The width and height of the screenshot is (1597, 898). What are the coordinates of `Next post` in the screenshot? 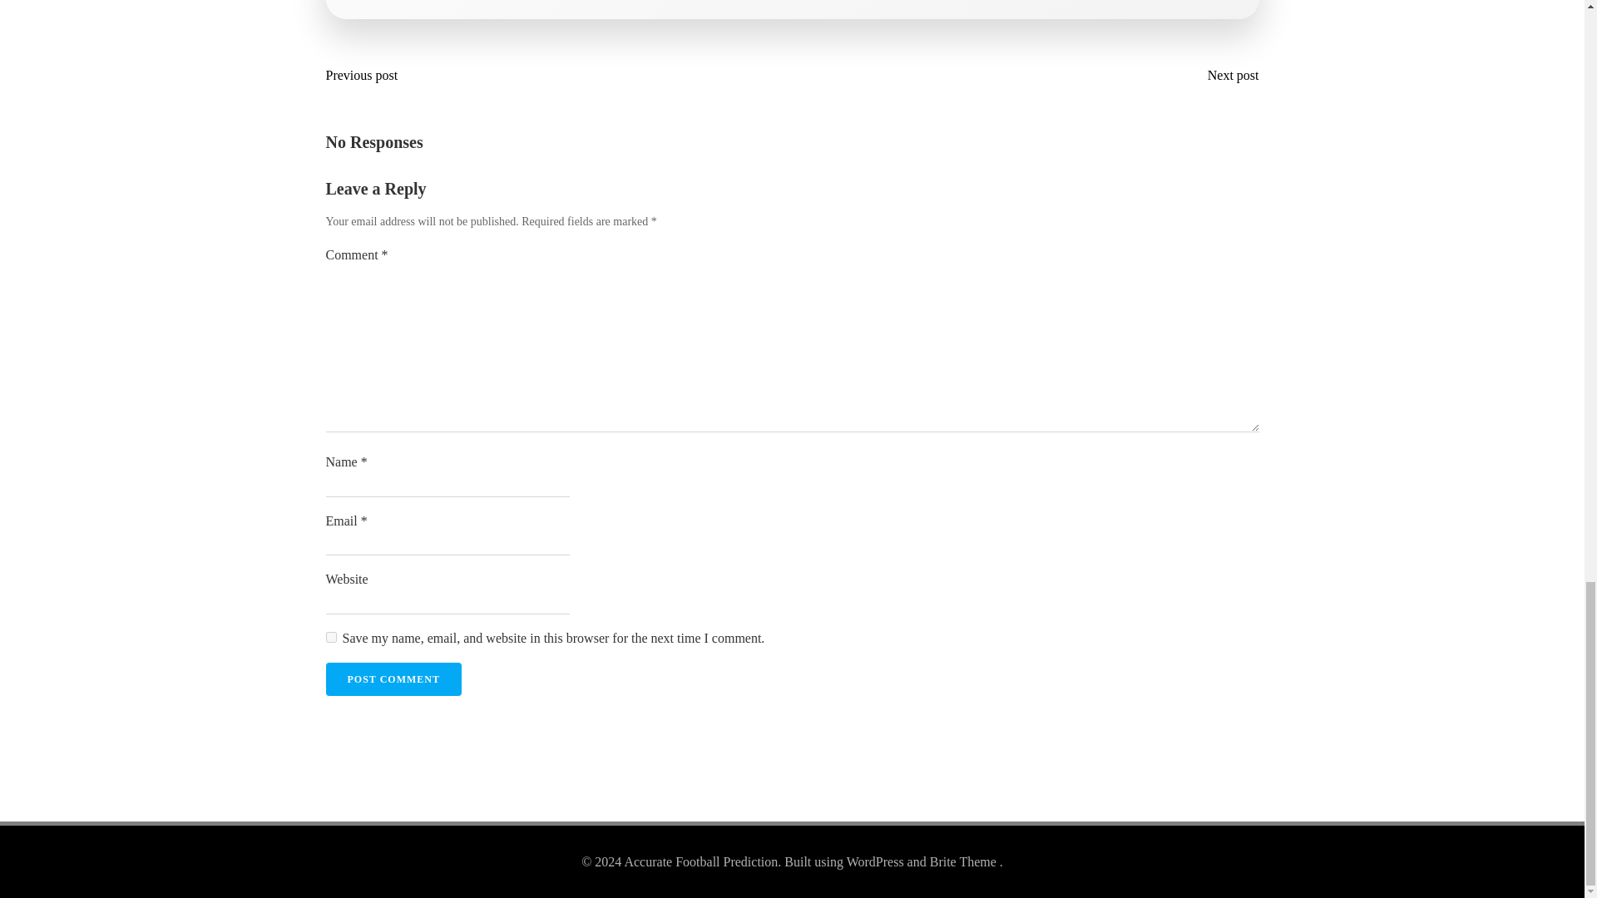 It's located at (1229, 75).